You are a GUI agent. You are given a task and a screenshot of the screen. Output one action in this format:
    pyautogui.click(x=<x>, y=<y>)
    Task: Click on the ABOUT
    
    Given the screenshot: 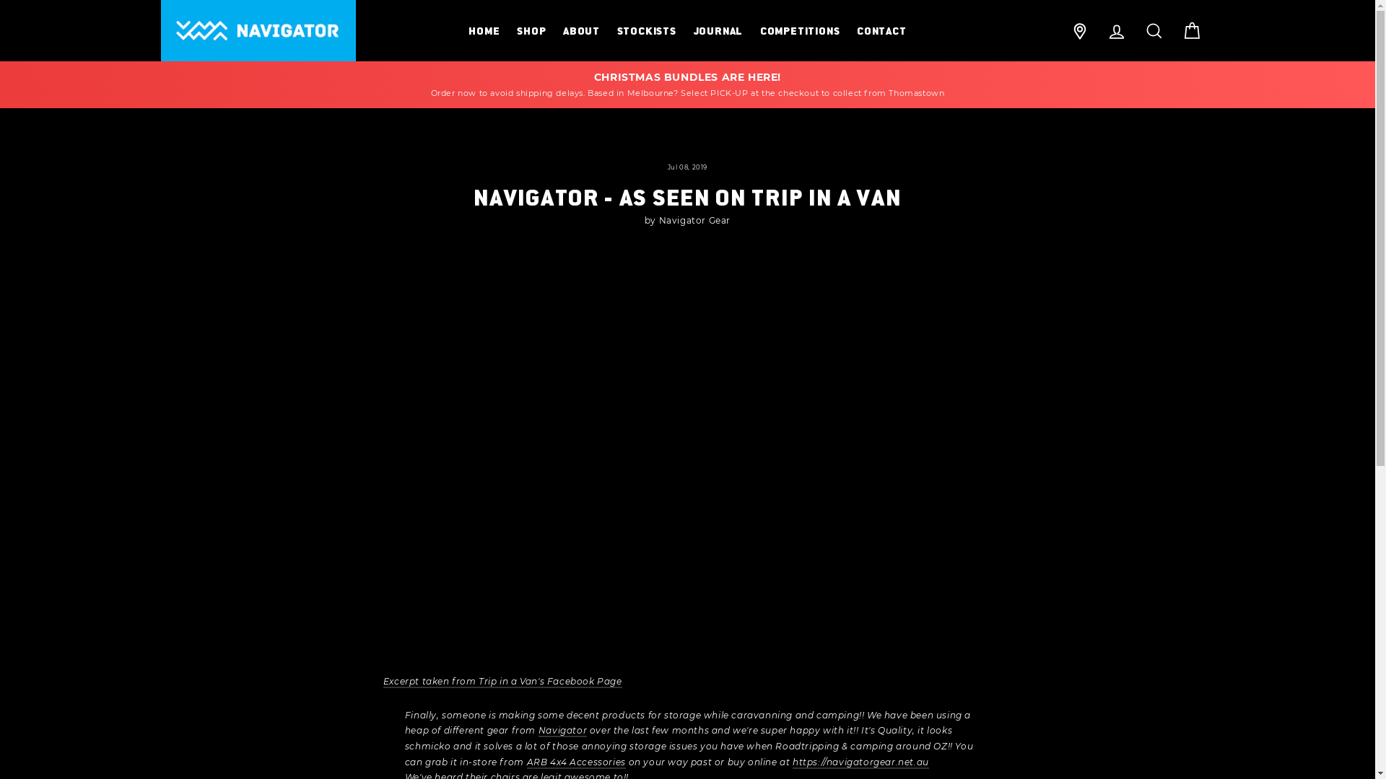 What is the action you would take?
    pyautogui.click(x=582, y=30)
    